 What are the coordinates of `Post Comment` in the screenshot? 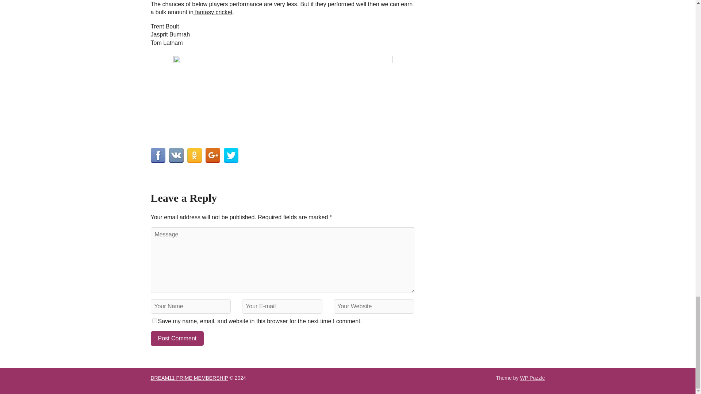 It's located at (177, 339).